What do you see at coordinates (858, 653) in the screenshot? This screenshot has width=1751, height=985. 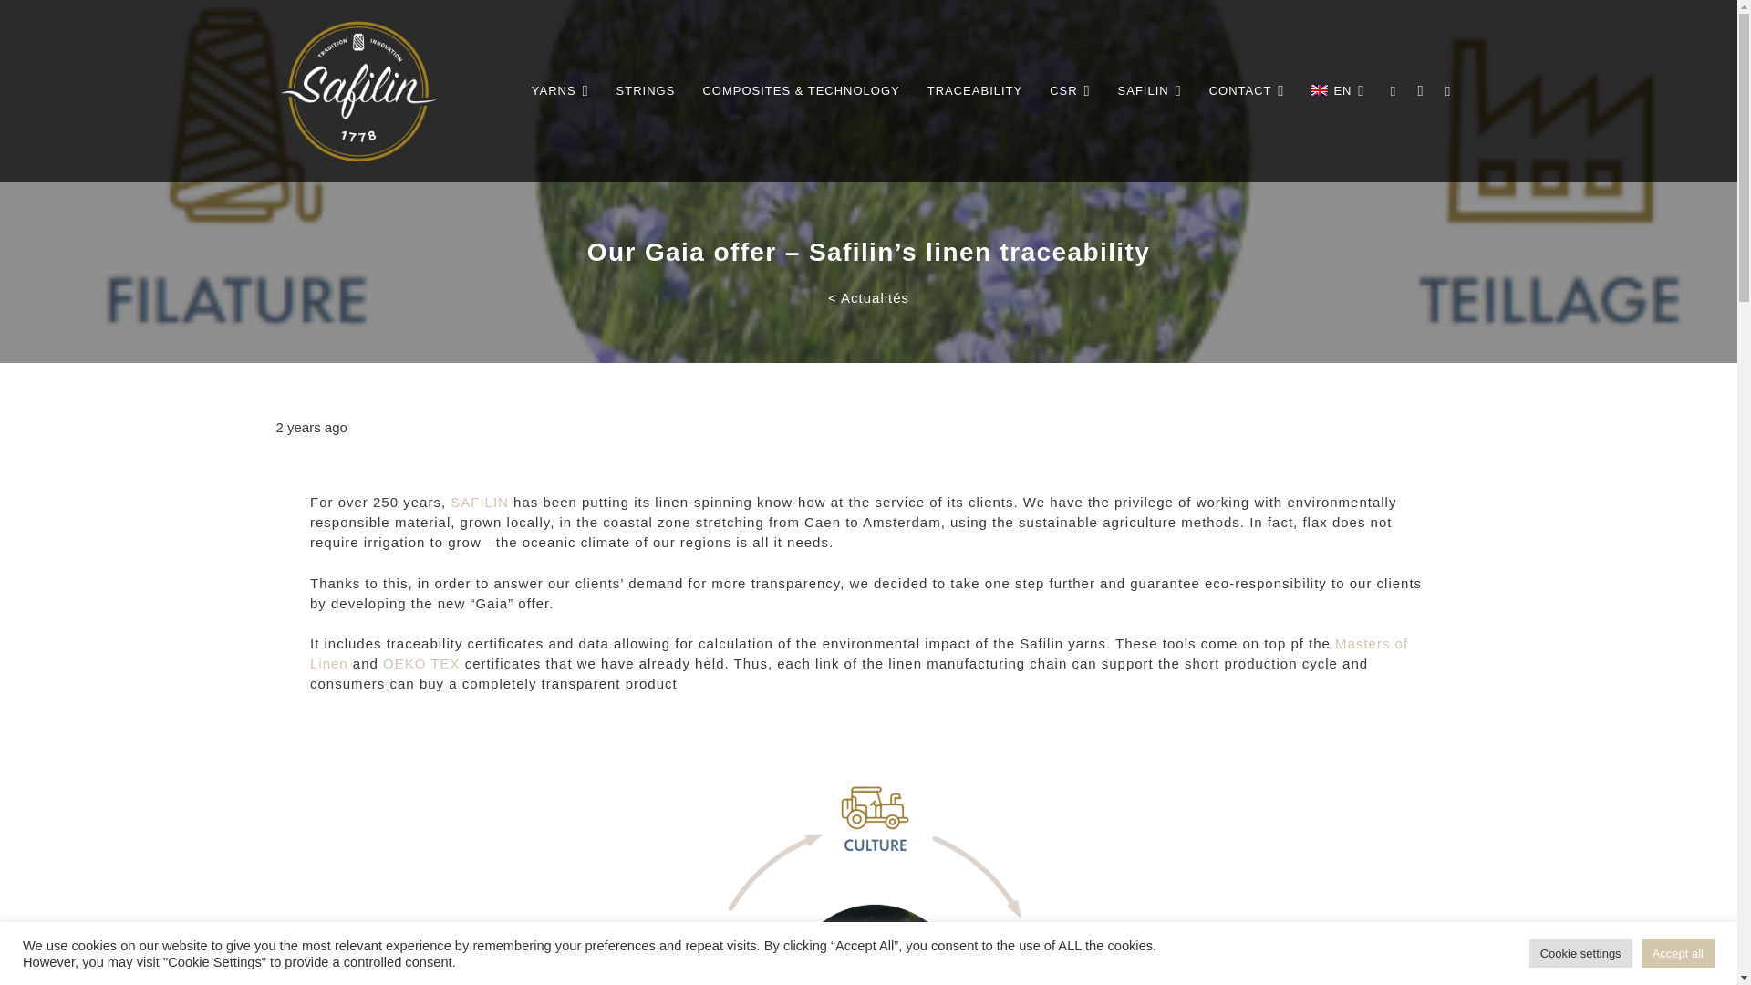 I see `Masters of Linen` at bounding box center [858, 653].